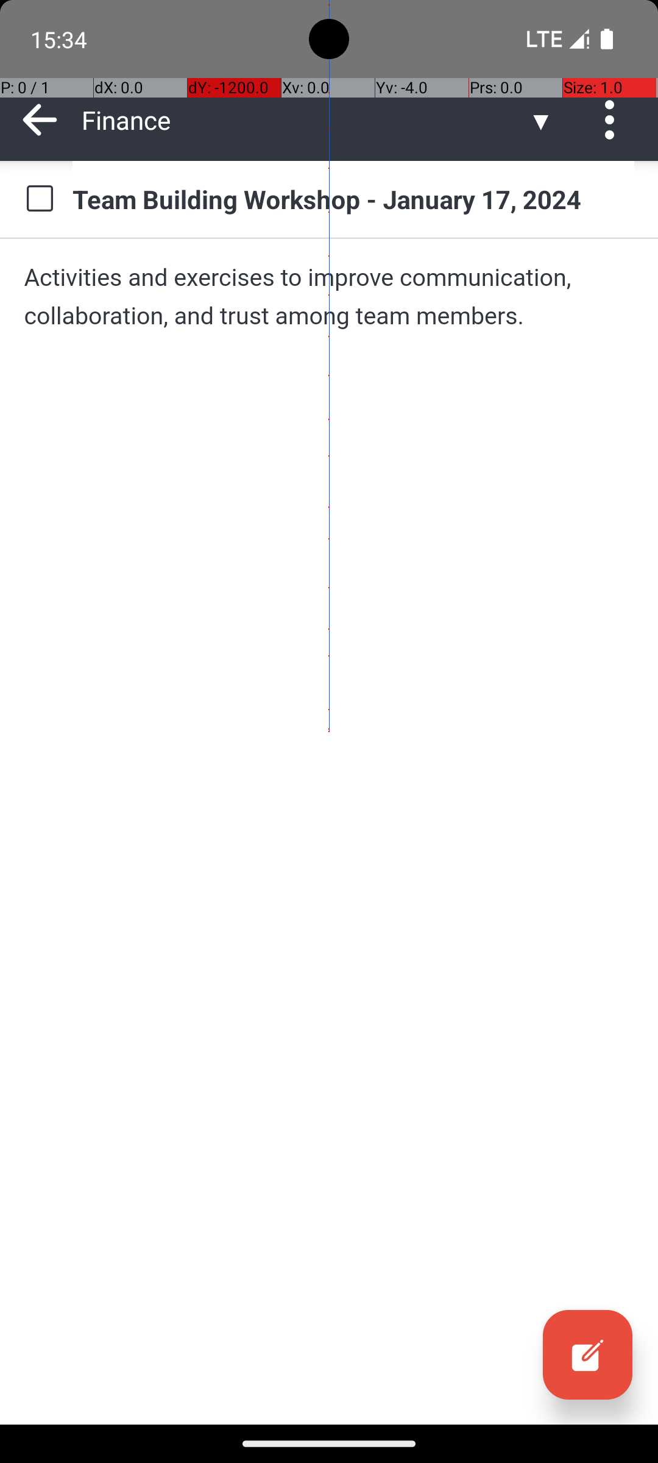 The width and height of the screenshot is (658, 1463). I want to click on Activities and exercises to improve communication, collaboration, and trust among team members., so click(329, 296).